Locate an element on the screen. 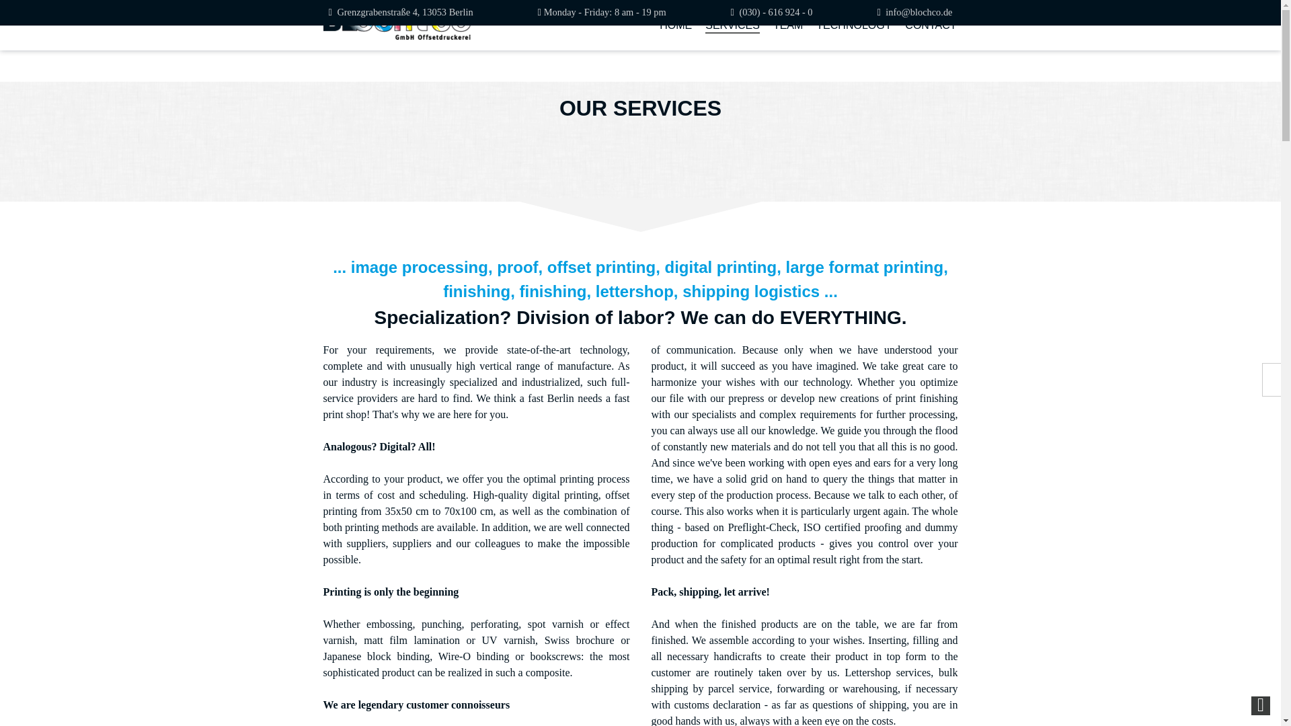 The height and width of the screenshot is (726, 1291). SERVICES is located at coordinates (732, 25).